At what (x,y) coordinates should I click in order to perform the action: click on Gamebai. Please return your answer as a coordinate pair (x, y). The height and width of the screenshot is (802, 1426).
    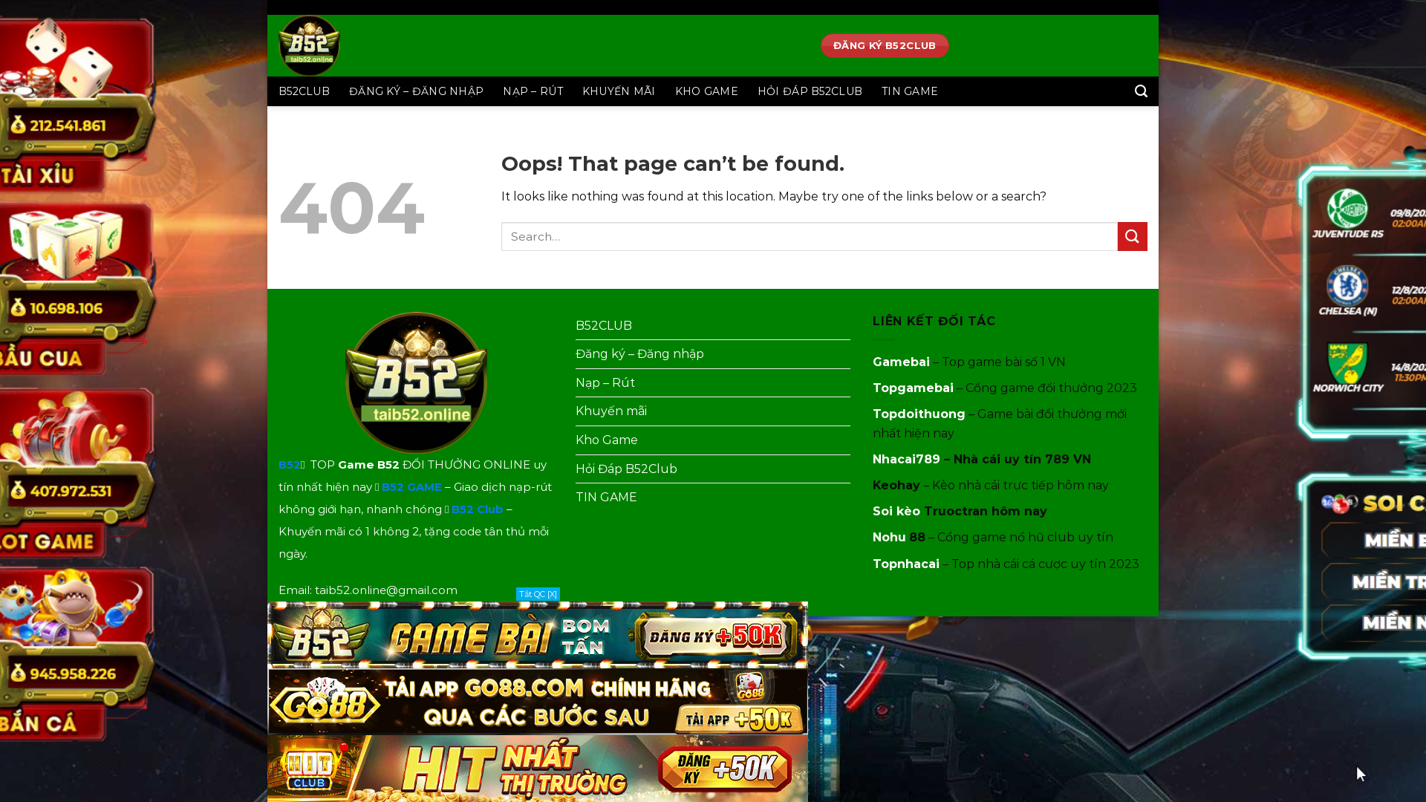
    Looking at the image, I should click on (902, 362).